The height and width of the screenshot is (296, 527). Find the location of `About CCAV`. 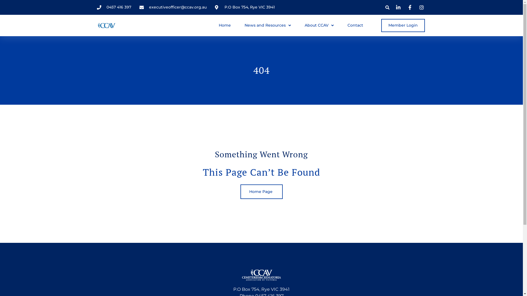

About CCAV is located at coordinates (319, 25).